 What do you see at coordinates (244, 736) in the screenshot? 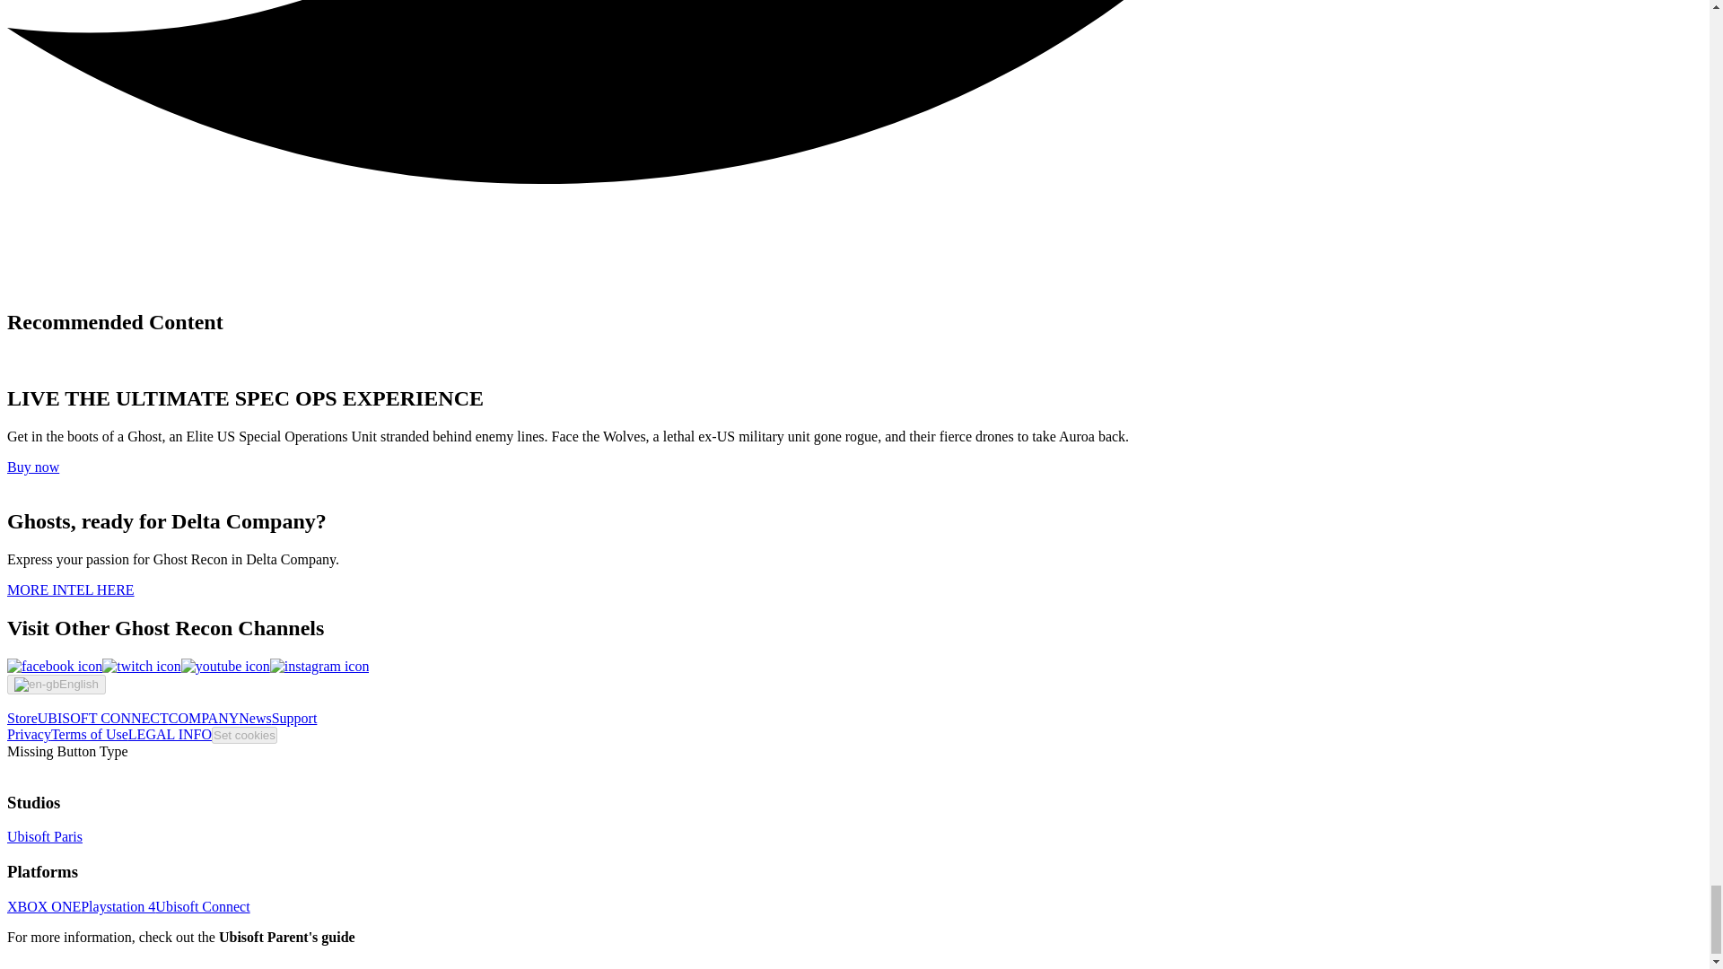
I see `Set cookies` at bounding box center [244, 736].